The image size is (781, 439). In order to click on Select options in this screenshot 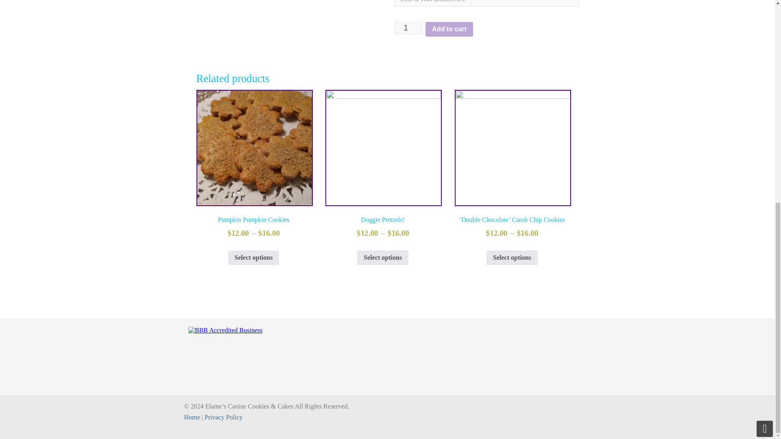, I will do `click(512, 258)`.